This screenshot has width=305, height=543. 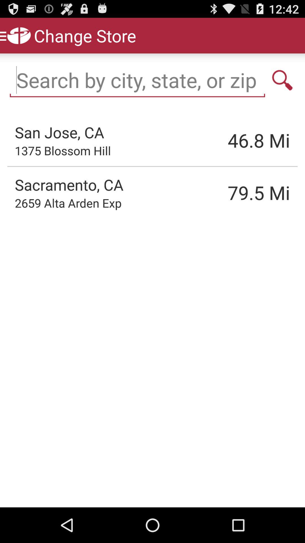 What do you see at coordinates (282, 80) in the screenshot?
I see `choose the icon above the  mi app` at bounding box center [282, 80].